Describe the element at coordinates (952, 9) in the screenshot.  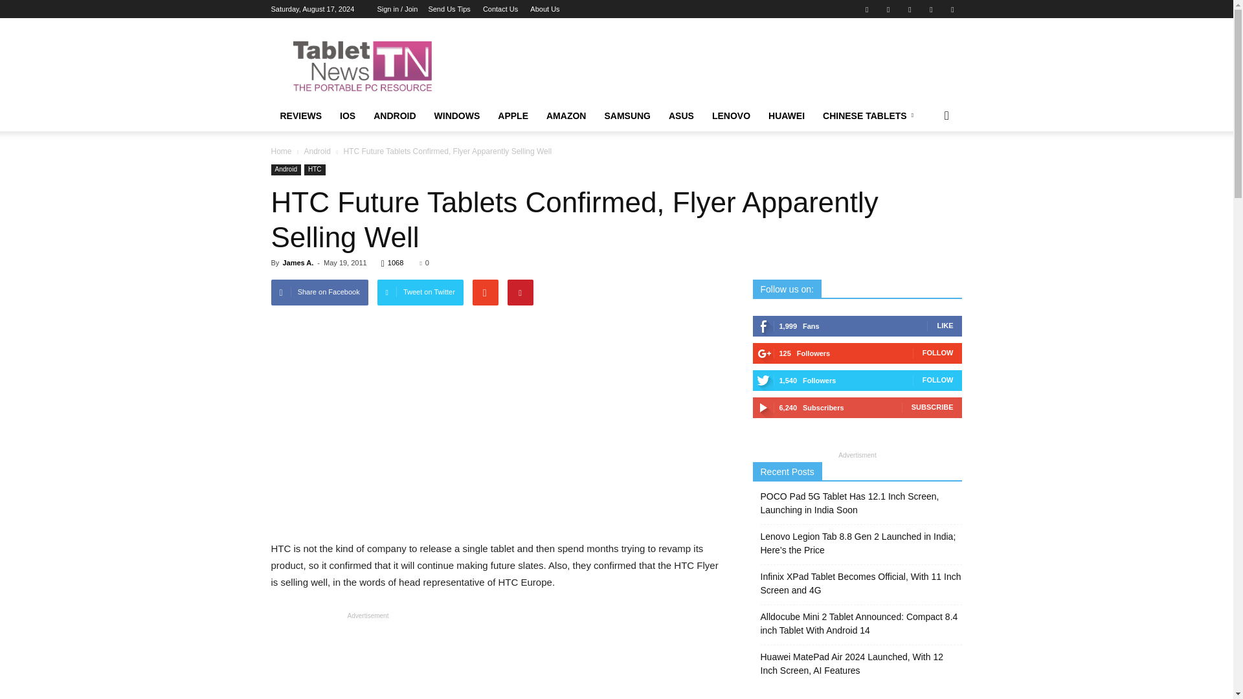
I see `Youtube` at that location.